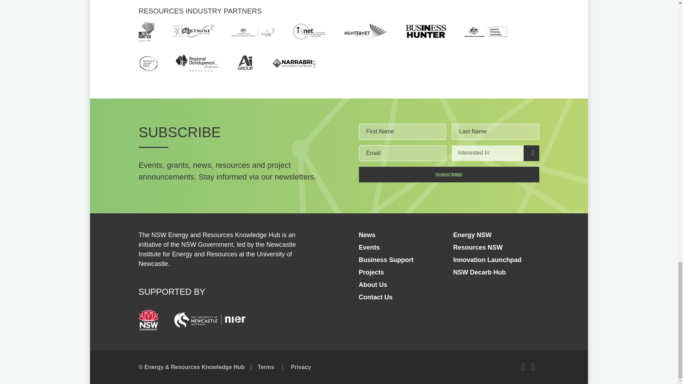 This screenshot has width=683, height=384. What do you see at coordinates (369, 247) in the screenshot?
I see `Events` at bounding box center [369, 247].